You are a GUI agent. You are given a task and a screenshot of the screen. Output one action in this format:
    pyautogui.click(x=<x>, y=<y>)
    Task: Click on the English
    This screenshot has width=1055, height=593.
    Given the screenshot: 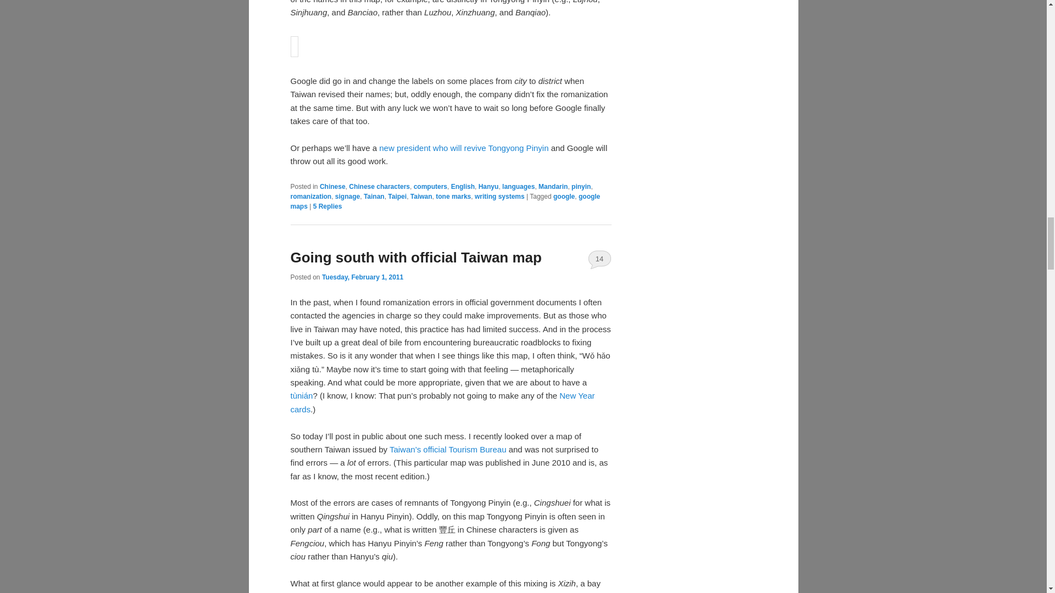 What is the action you would take?
    pyautogui.click(x=463, y=186)
    